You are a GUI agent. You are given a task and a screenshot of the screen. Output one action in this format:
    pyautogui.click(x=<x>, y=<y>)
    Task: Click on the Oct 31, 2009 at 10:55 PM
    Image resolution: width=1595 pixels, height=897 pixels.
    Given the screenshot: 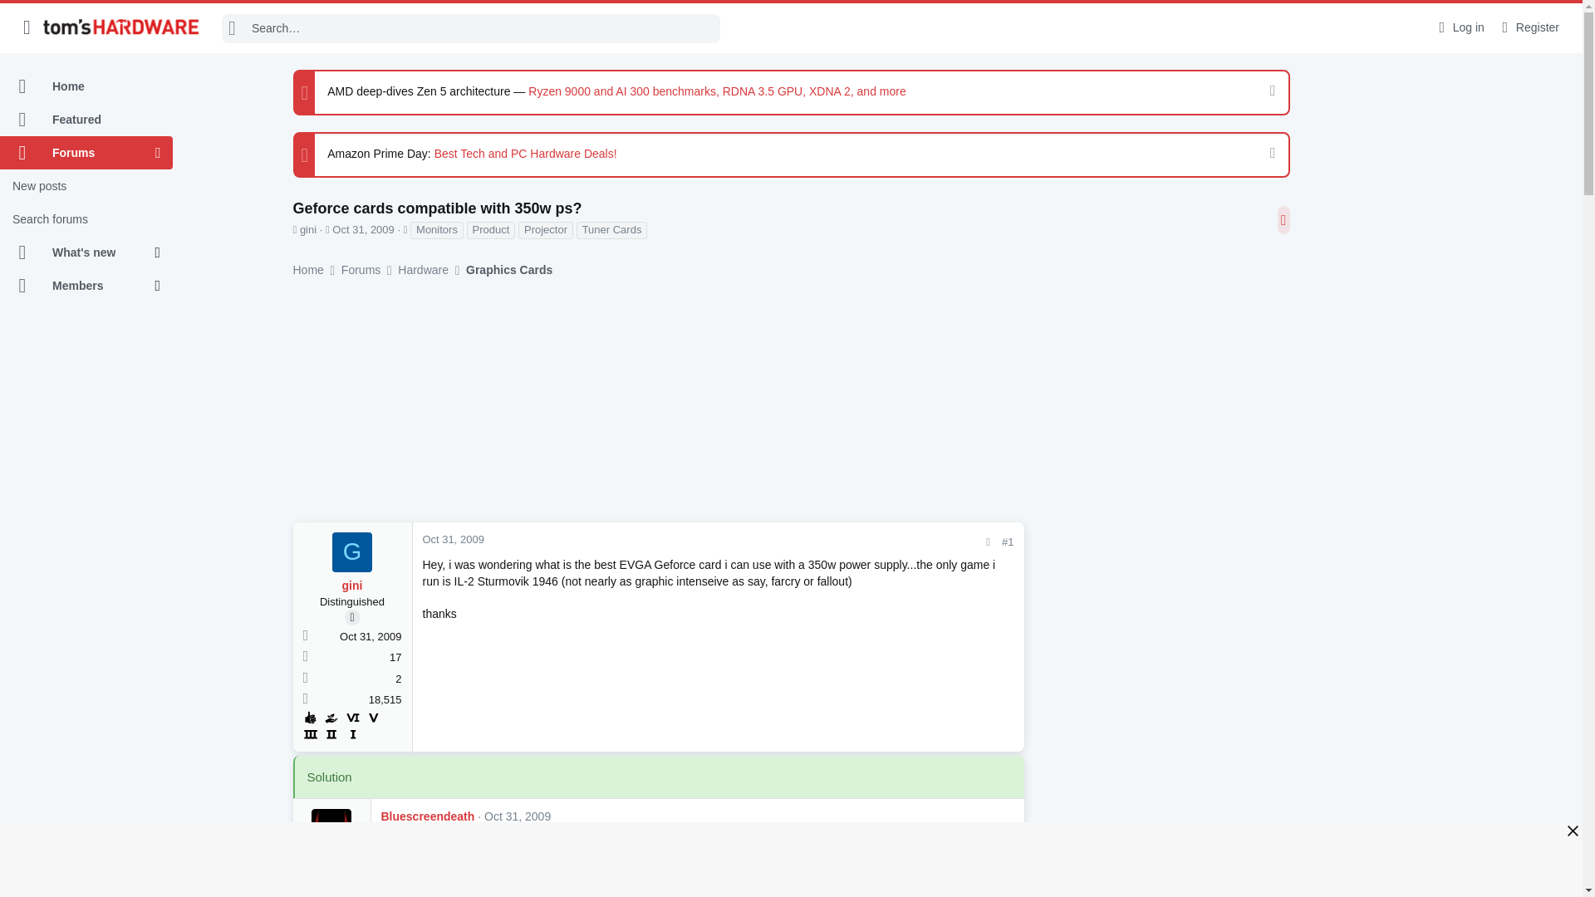 What is the action you would take?
    pyautogui.click(x=452, y=538)
    